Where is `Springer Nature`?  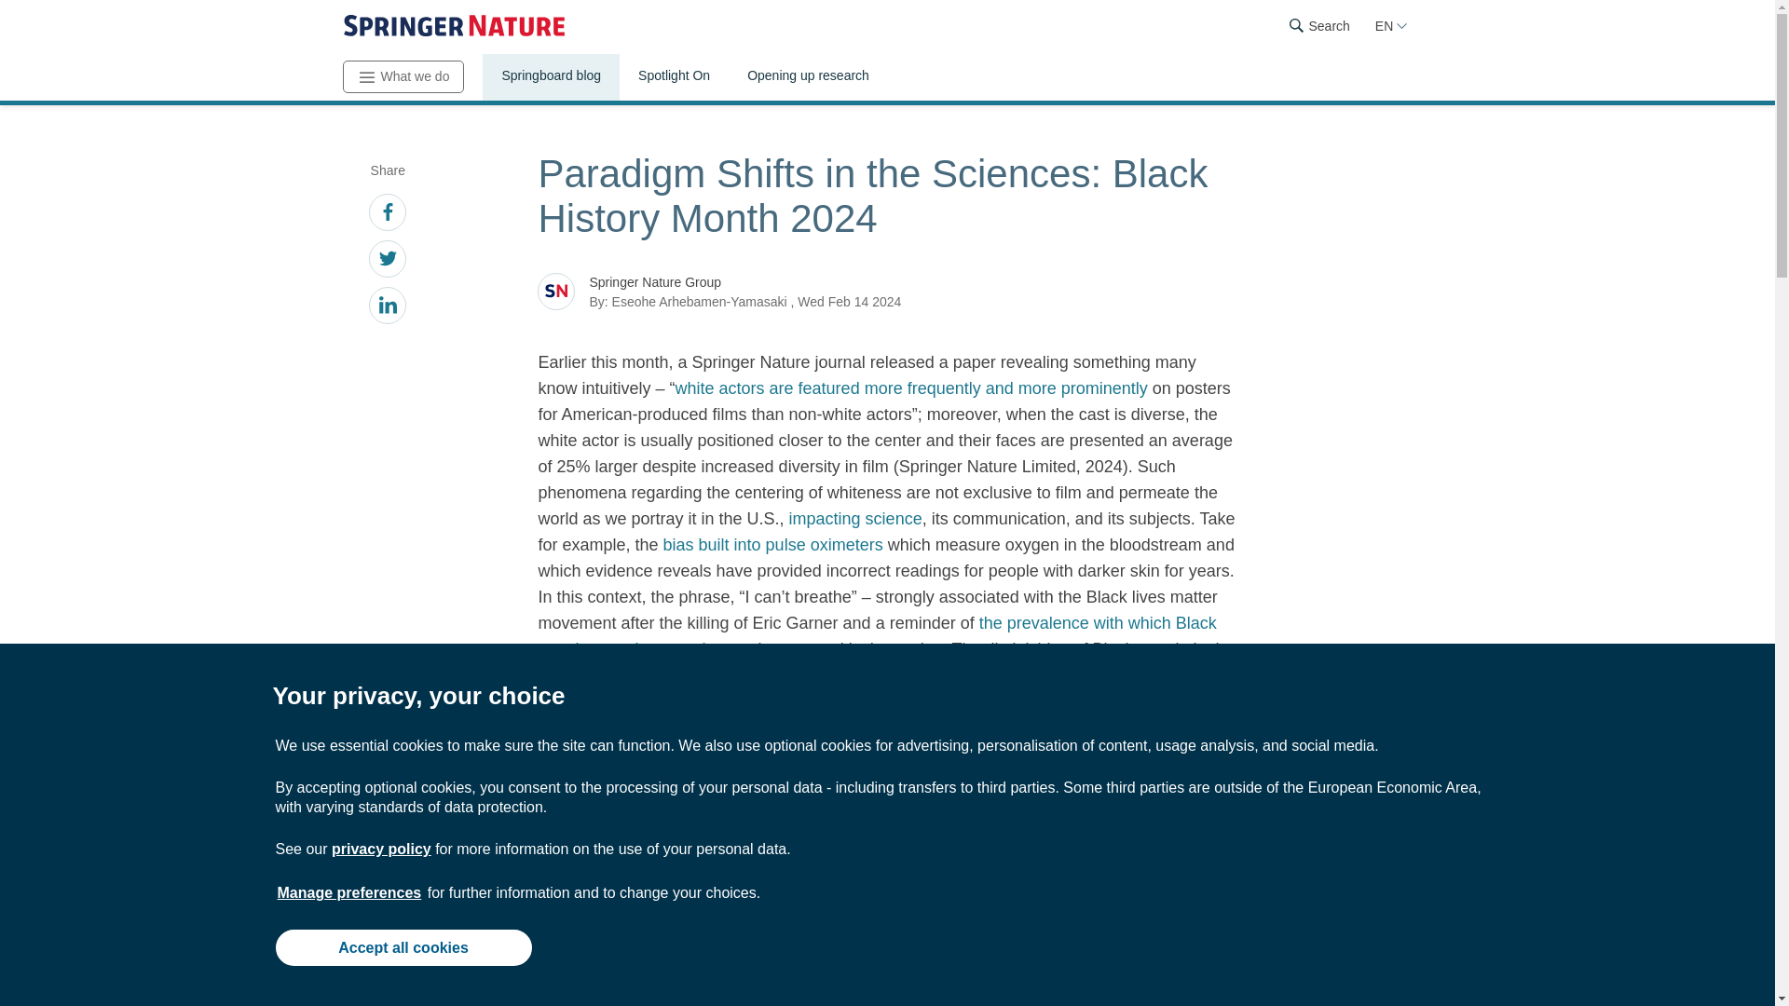
Springer Nature is located at coordinates (454, 26).